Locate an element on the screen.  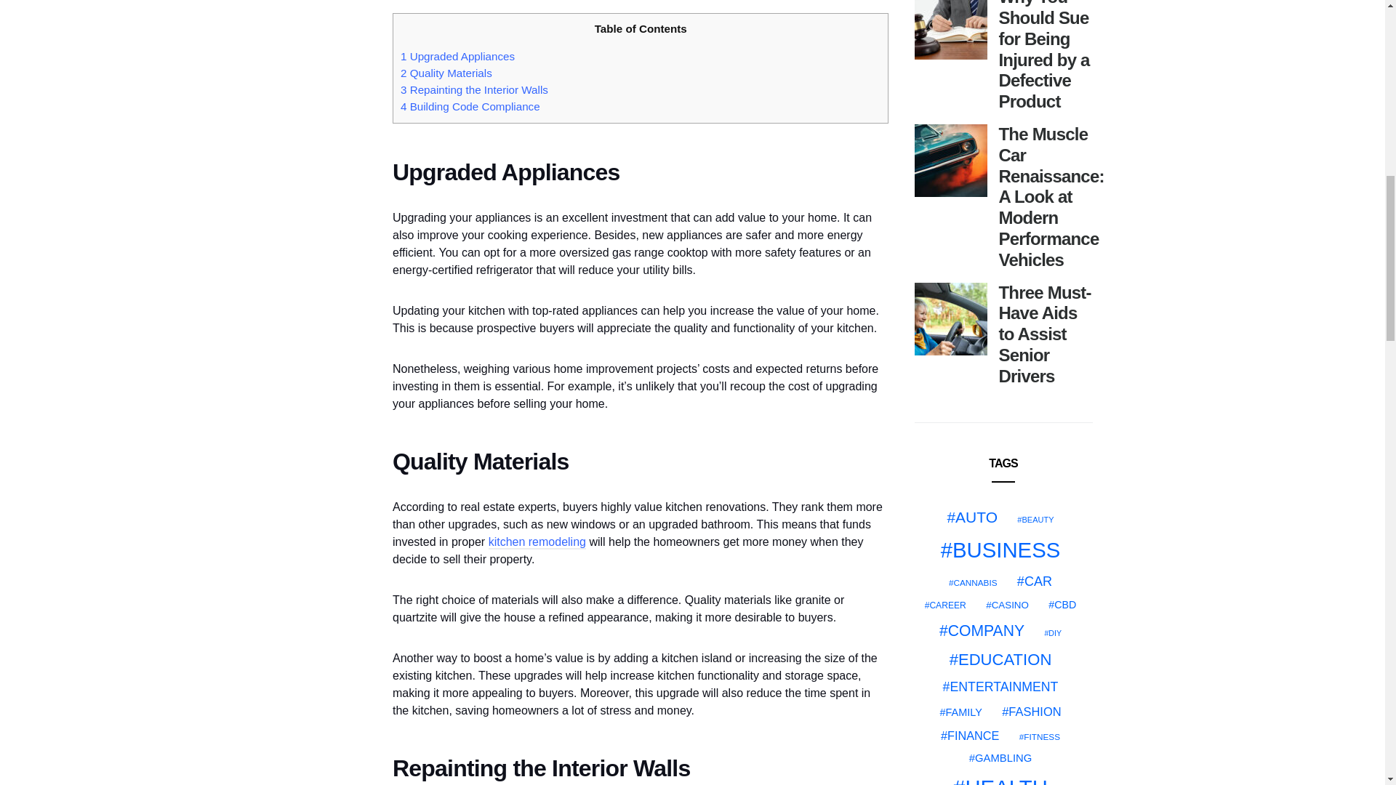
2 Quality Materials is located at coordinates (446, 73).